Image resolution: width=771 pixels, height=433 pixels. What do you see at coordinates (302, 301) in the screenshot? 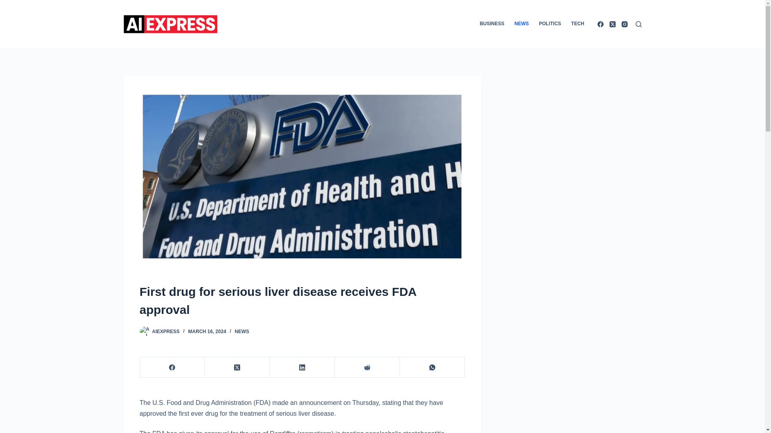
I see `First drug for serious liver disease receives FDA approval` at bounding box center [302, 301].